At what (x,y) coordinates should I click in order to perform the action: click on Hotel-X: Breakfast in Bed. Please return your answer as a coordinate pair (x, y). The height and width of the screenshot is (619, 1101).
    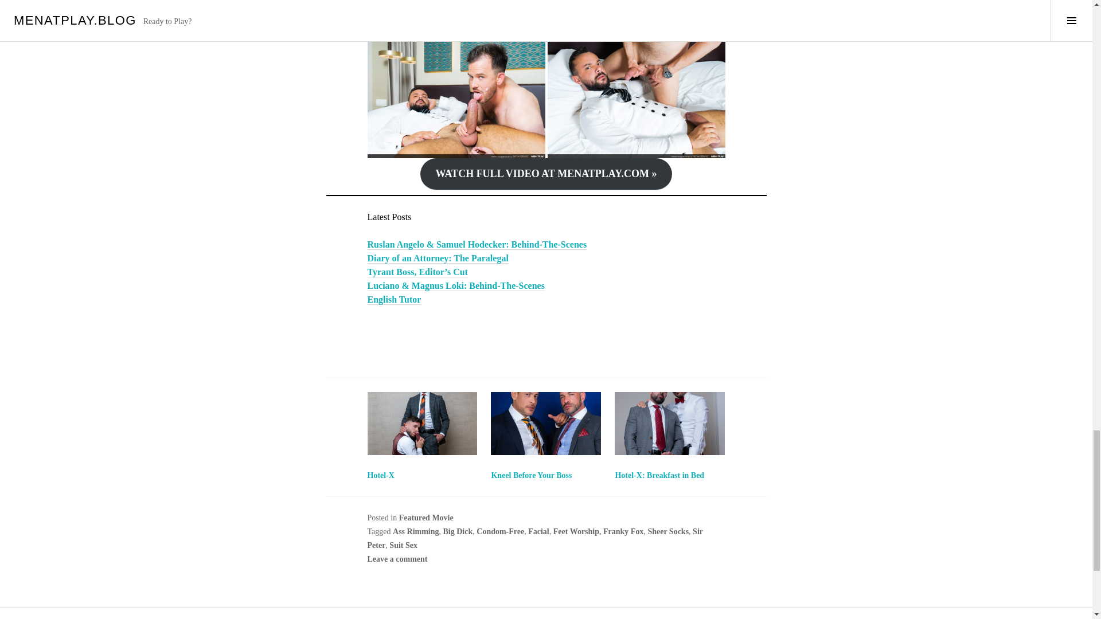
    Looking at the image, I should click on (659, 475).